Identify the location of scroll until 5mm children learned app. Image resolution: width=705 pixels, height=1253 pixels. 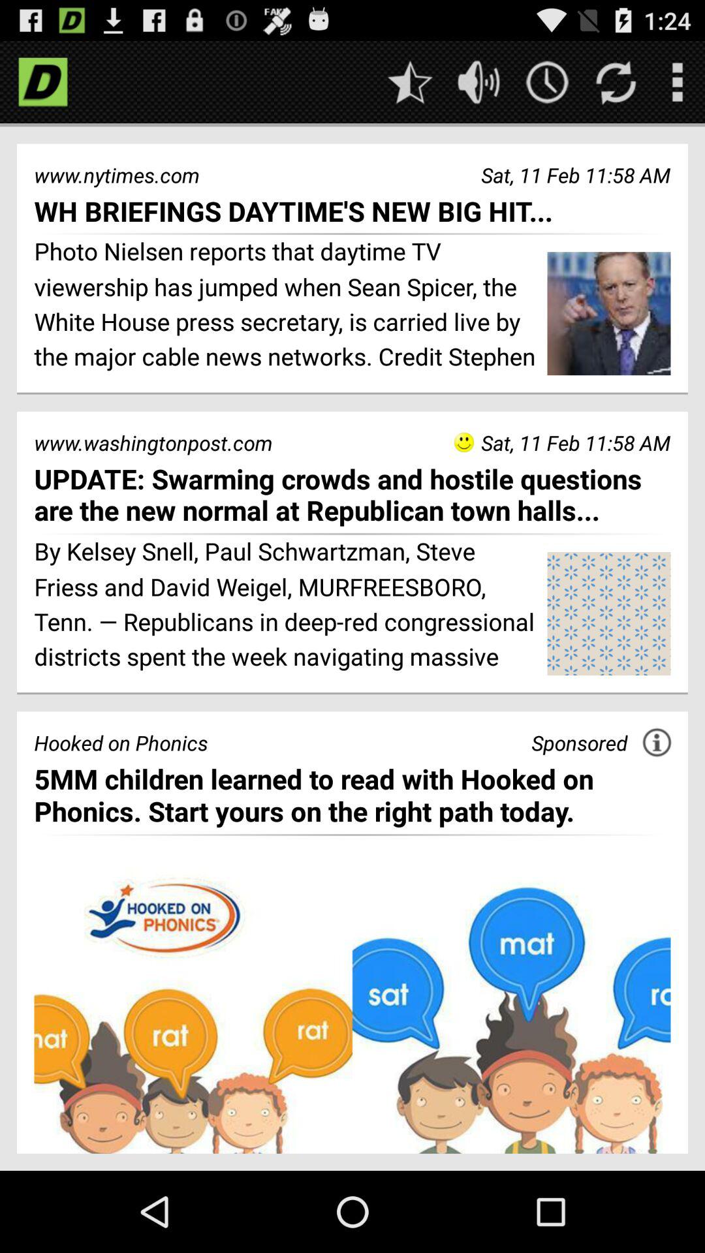
(352, 795).